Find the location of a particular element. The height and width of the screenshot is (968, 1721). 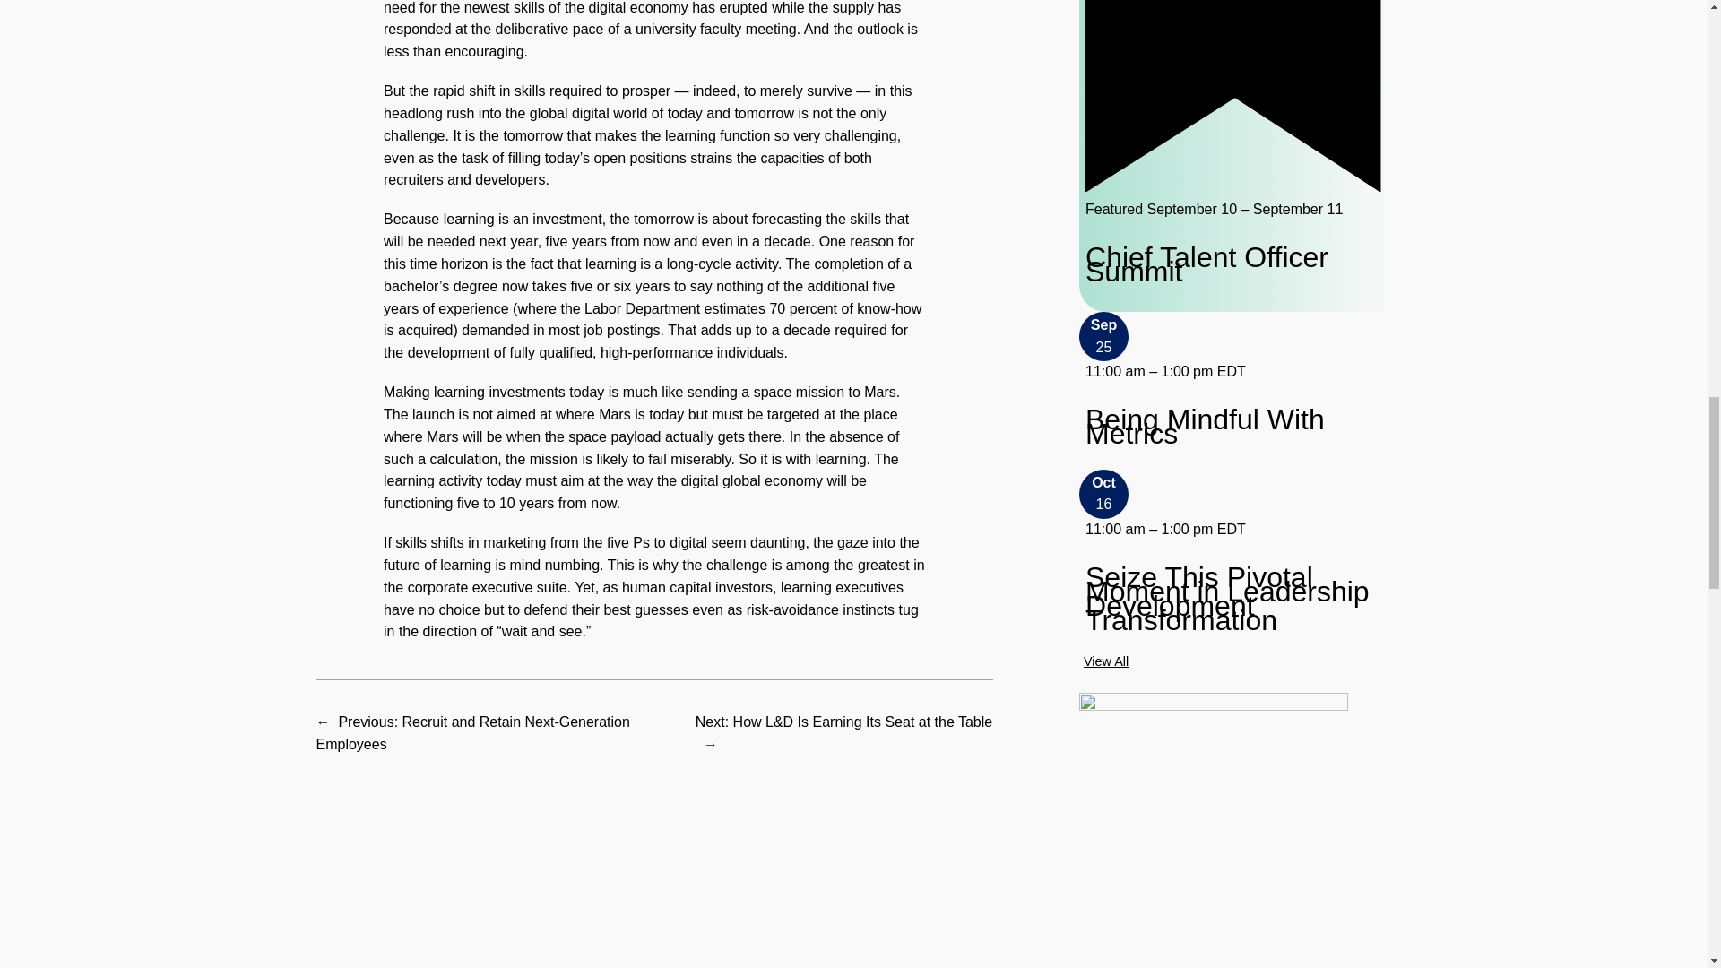

Featured is located at coordinates (1232, 186).